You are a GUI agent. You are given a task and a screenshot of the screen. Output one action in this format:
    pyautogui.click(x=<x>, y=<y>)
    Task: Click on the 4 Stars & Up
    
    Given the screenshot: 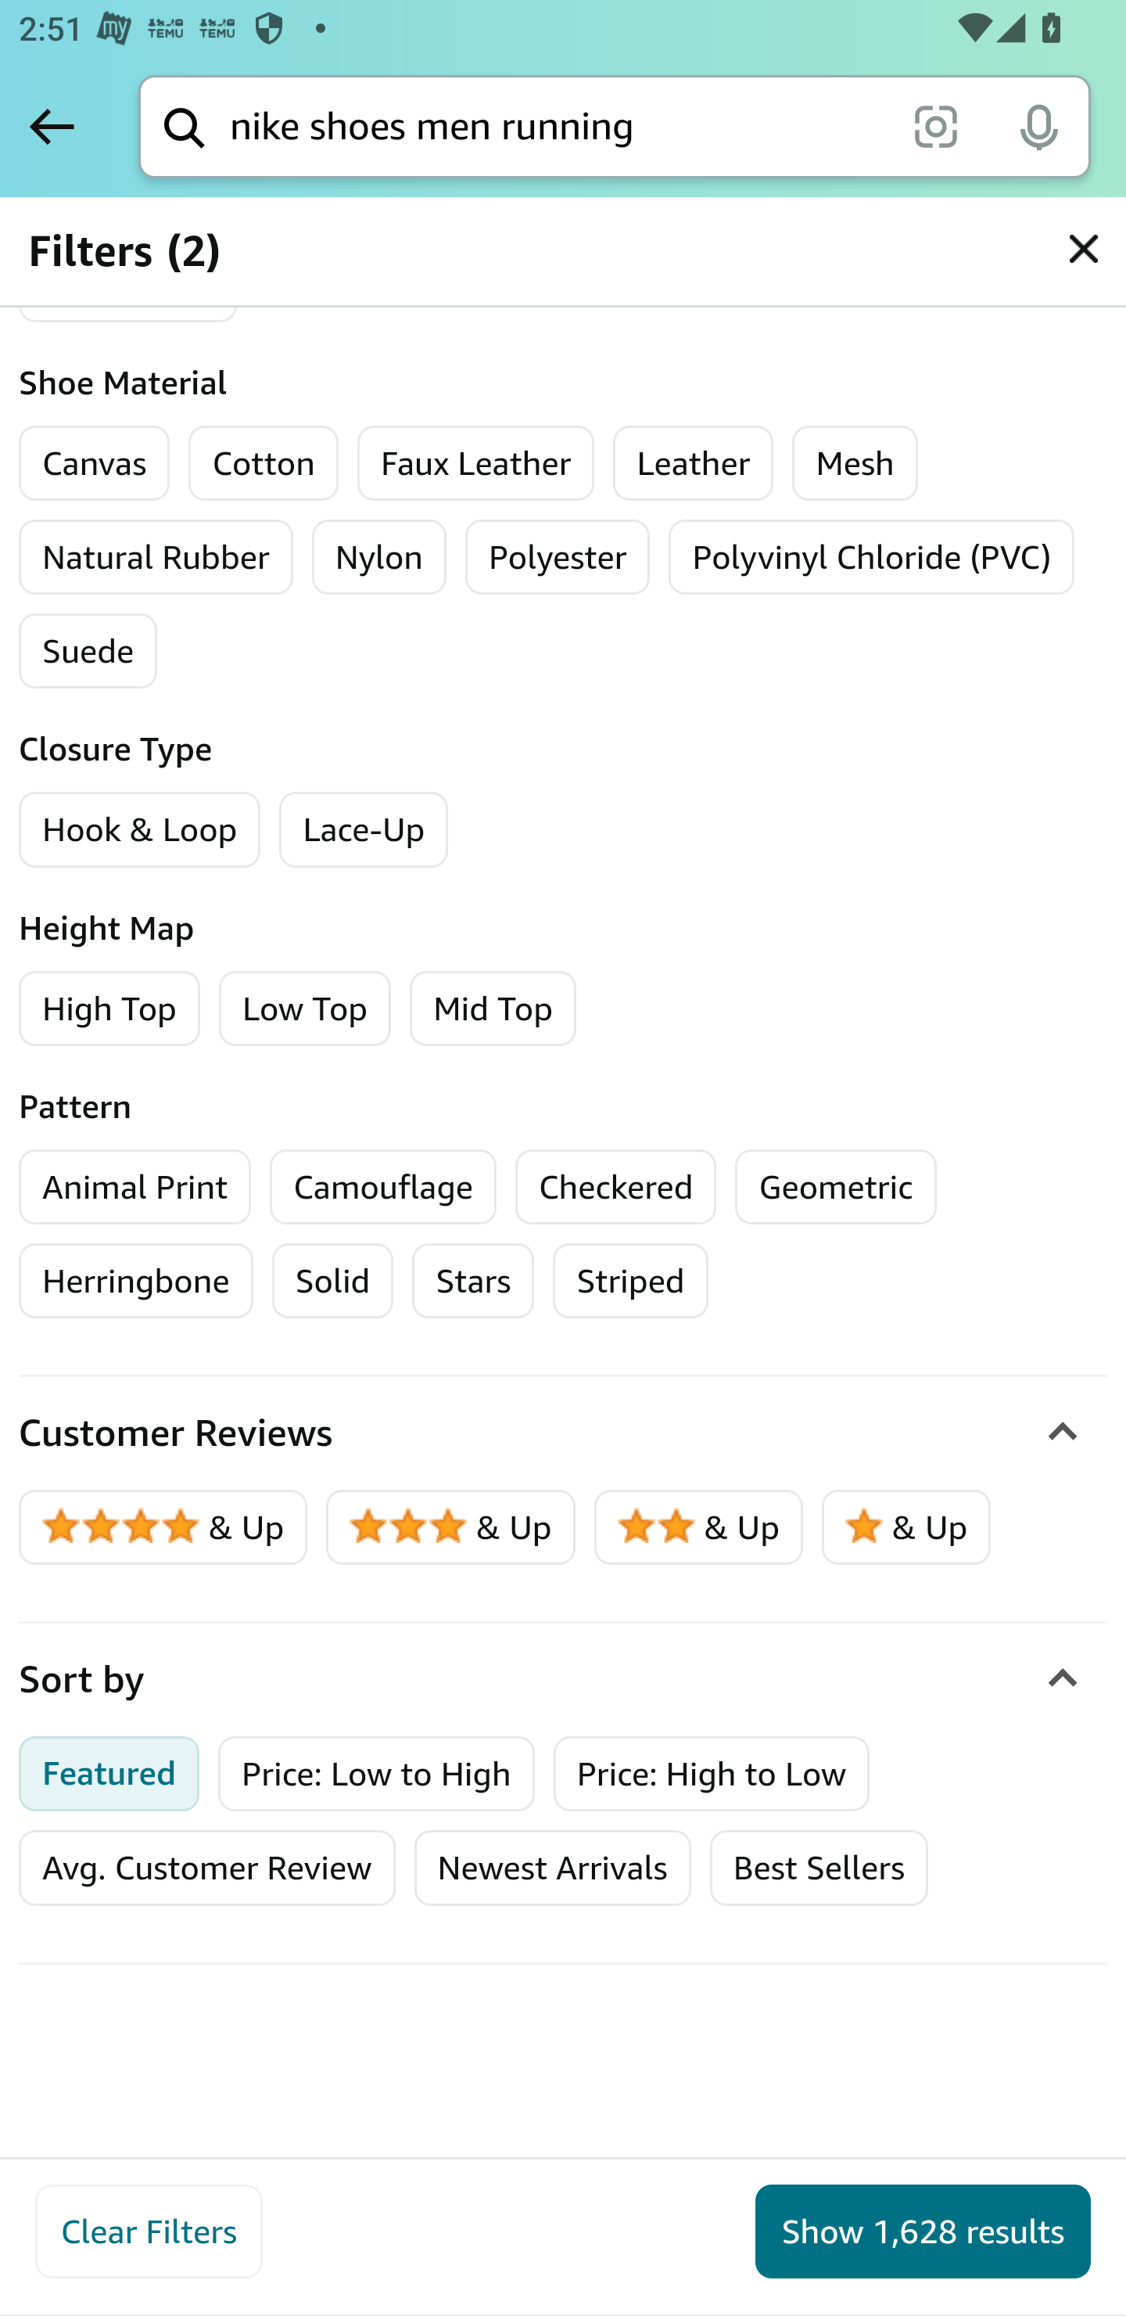 What is the action you would take?
    pyautogui.click(x=164, y=1527)
    